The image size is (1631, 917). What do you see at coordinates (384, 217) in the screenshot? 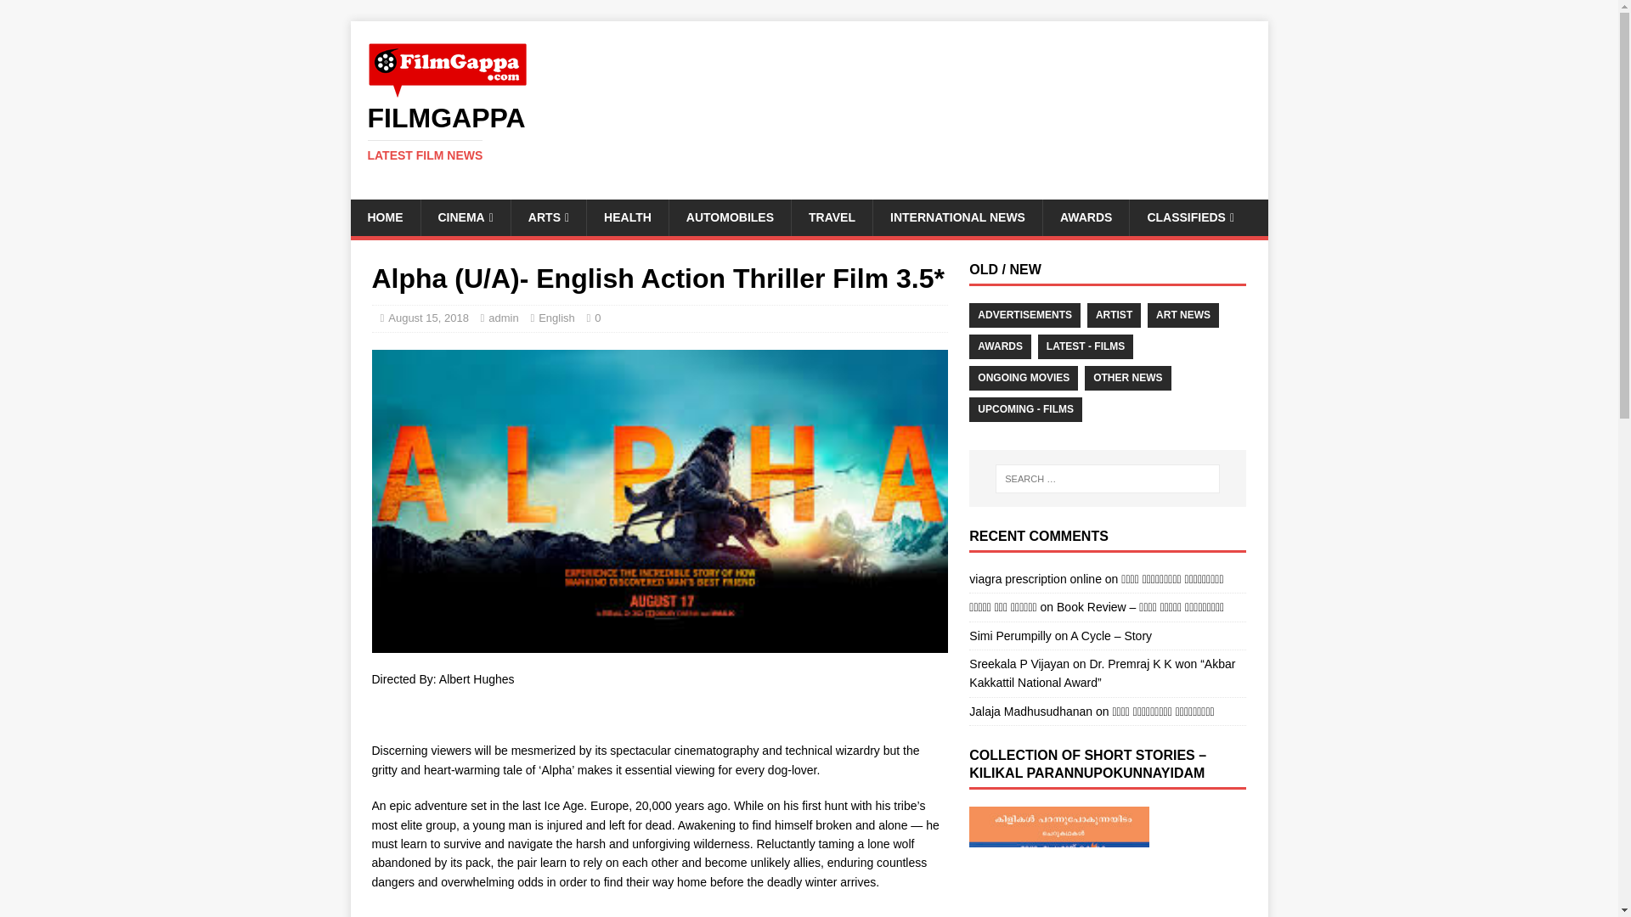
I see `HOME` at bounding box center [384, 217].